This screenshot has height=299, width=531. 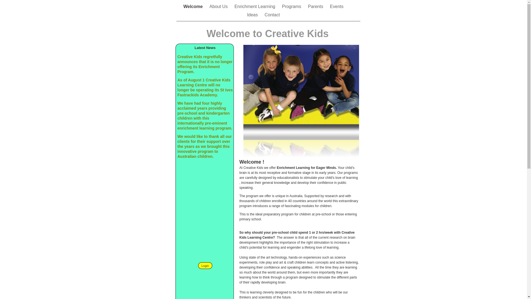 What do you see at coordinates (253, 15) in the screenshot?
I see `Ideas` at bounding box center [253, 15].